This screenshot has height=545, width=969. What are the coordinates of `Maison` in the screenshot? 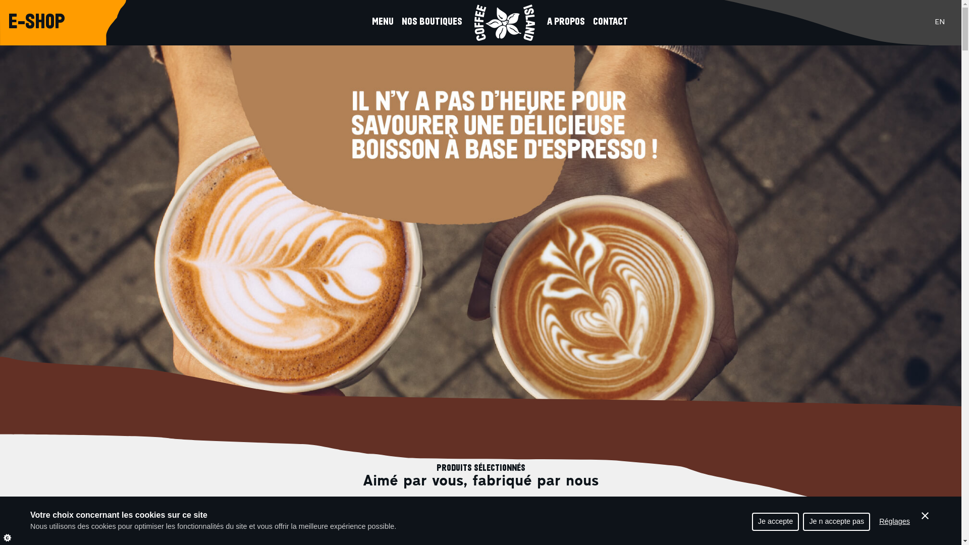 It's located at (505, 23).